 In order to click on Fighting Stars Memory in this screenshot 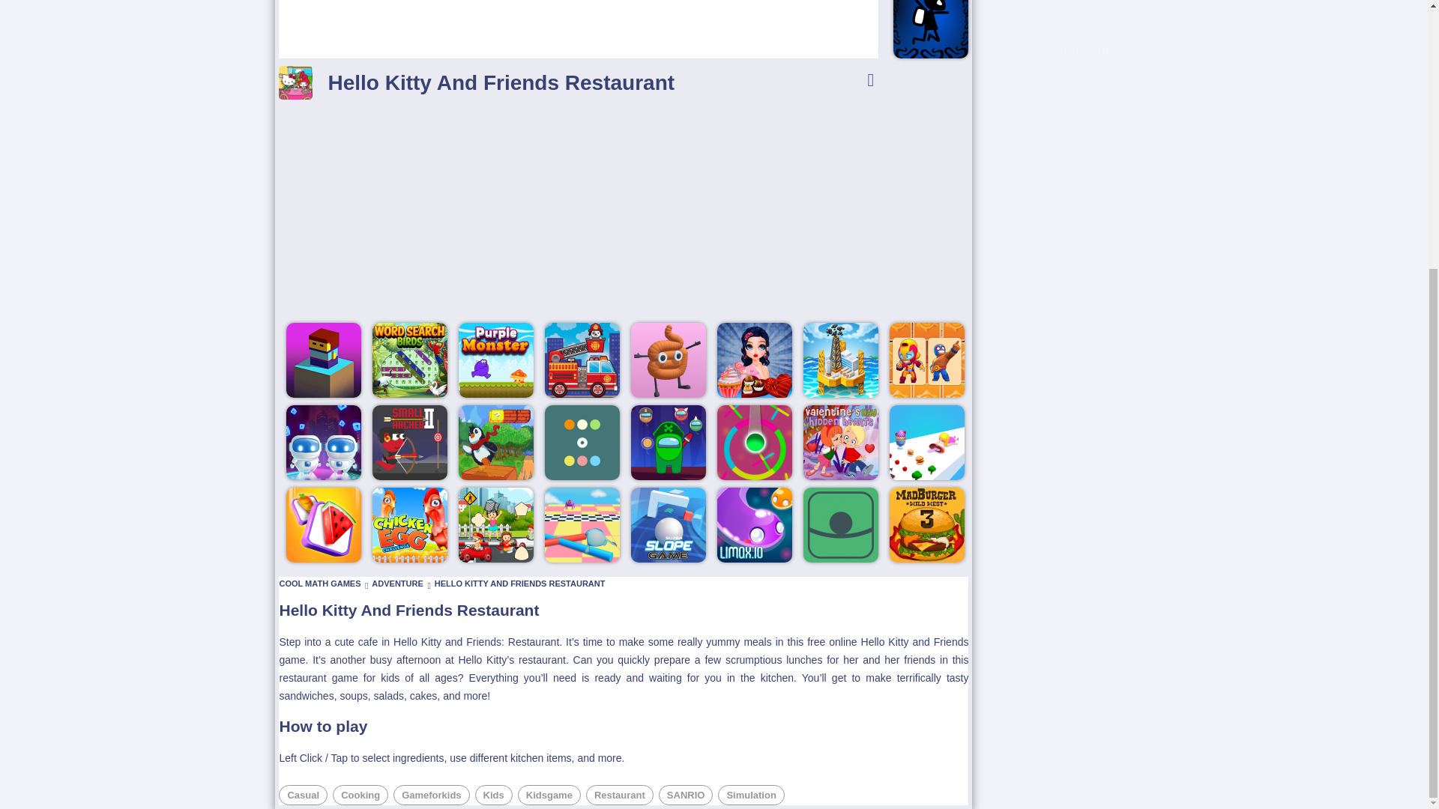, I will do `click(926, 360)`.